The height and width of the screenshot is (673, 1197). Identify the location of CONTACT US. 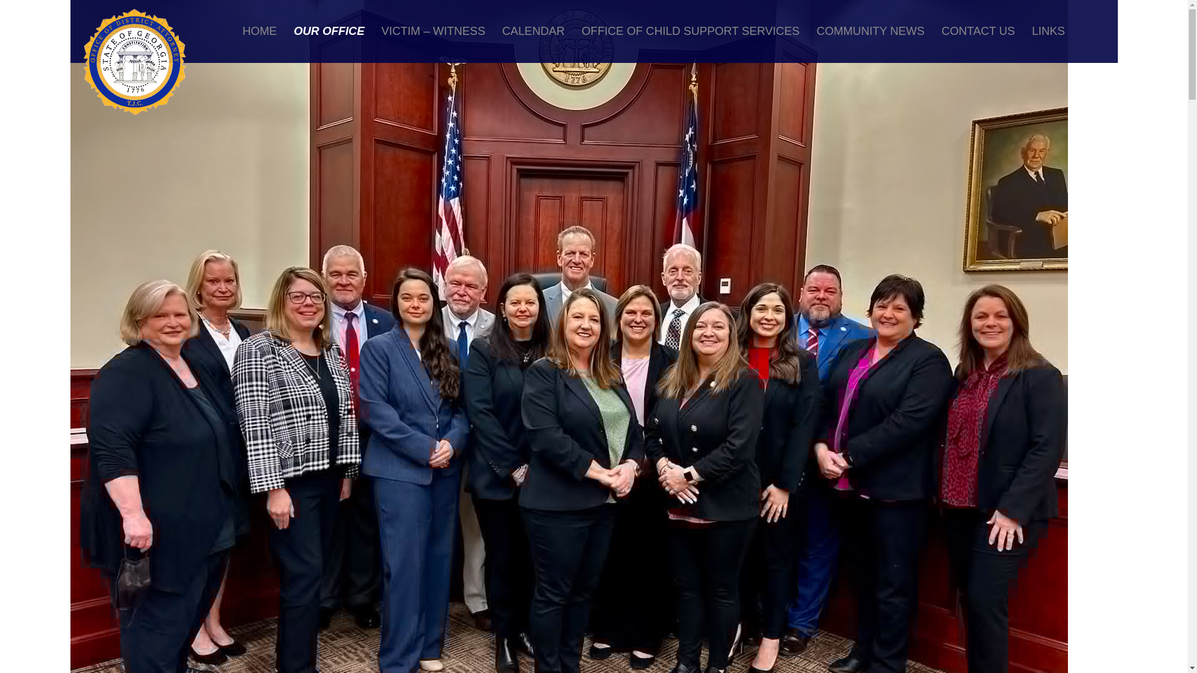
(978, 31).